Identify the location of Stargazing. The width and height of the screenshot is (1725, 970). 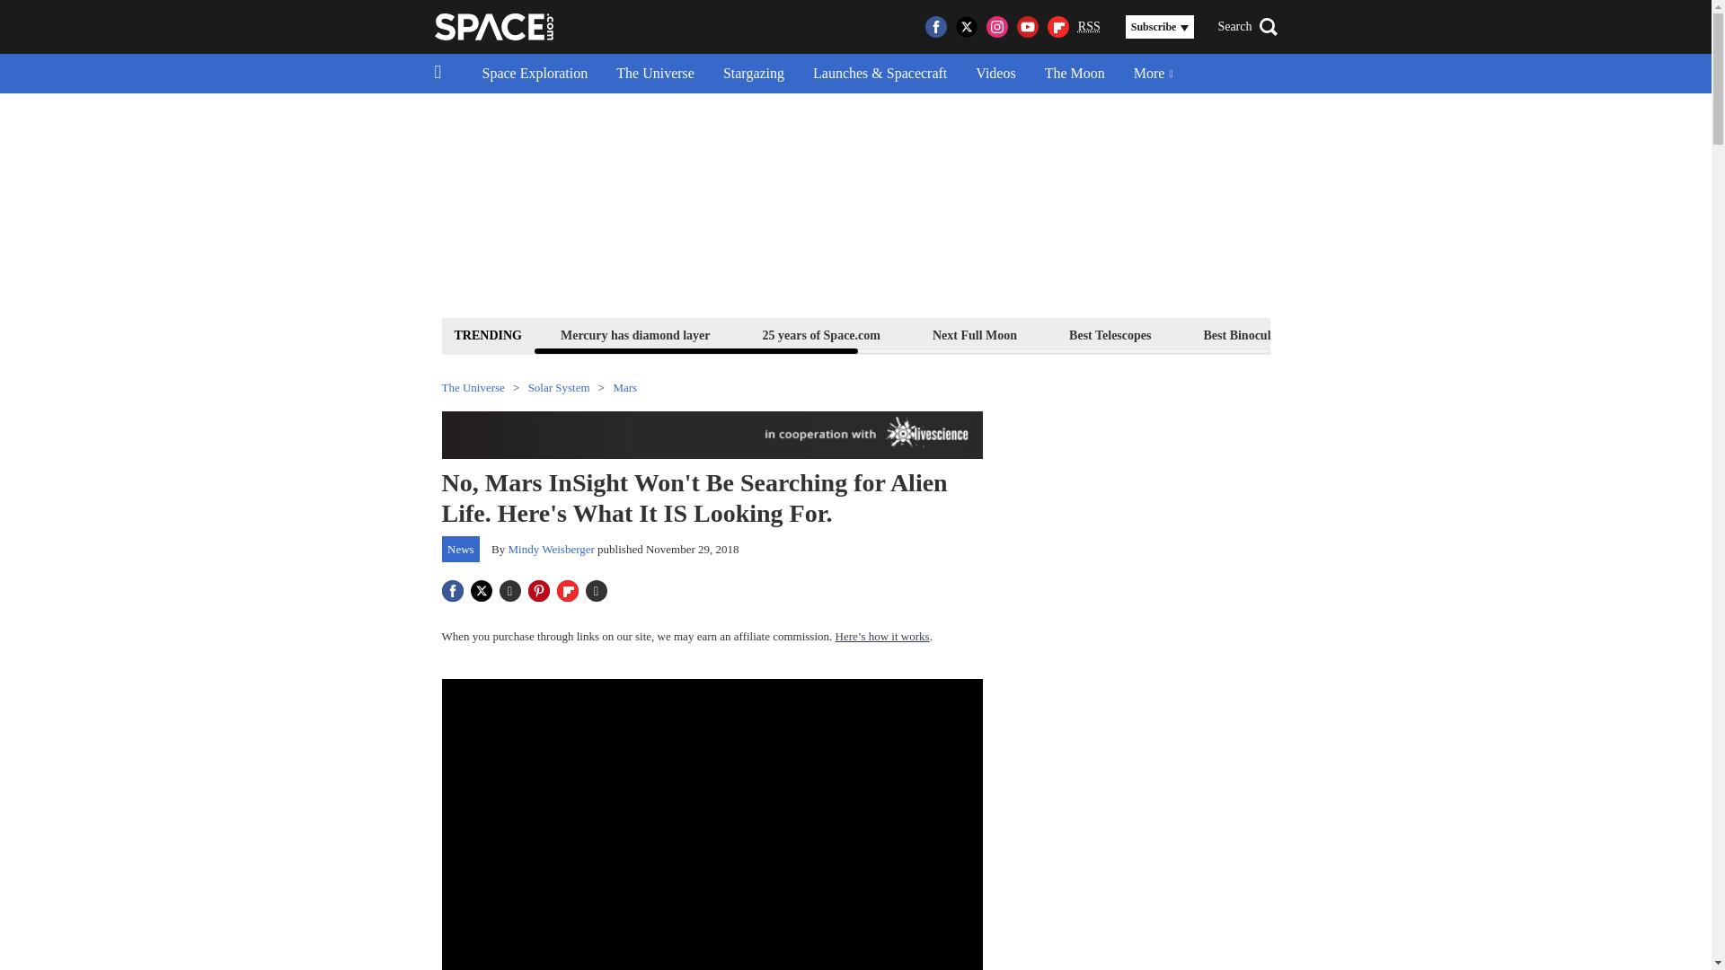
(753, 74).